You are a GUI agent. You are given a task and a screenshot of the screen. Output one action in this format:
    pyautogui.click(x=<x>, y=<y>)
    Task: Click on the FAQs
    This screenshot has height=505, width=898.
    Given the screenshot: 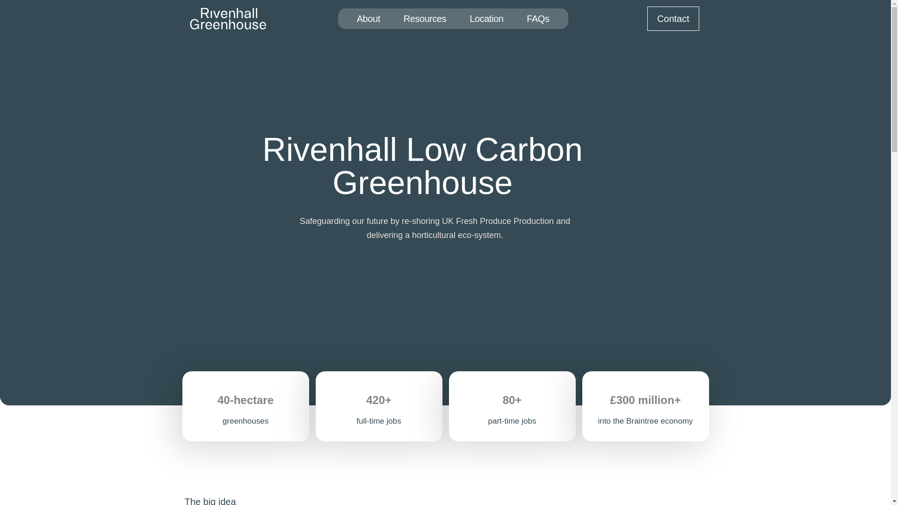 What is the action you would take?
    pyautogui.click(x=537, y=19)
    